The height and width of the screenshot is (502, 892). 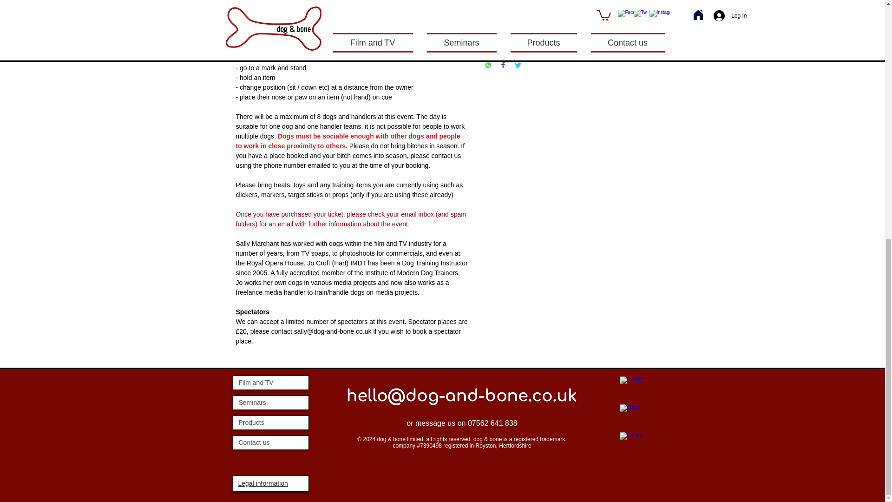 I want to click on About the Speakers, so click(x=567, y=36).